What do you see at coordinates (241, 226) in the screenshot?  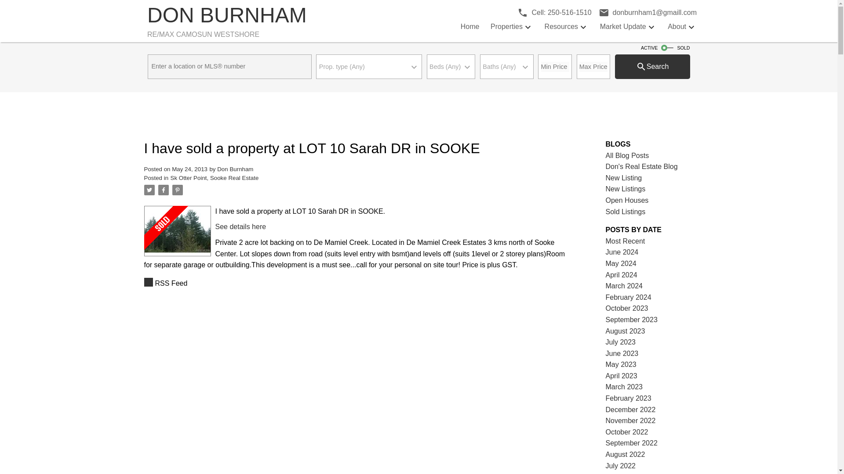 I see `May 2024` at bounding box center [241, 226].